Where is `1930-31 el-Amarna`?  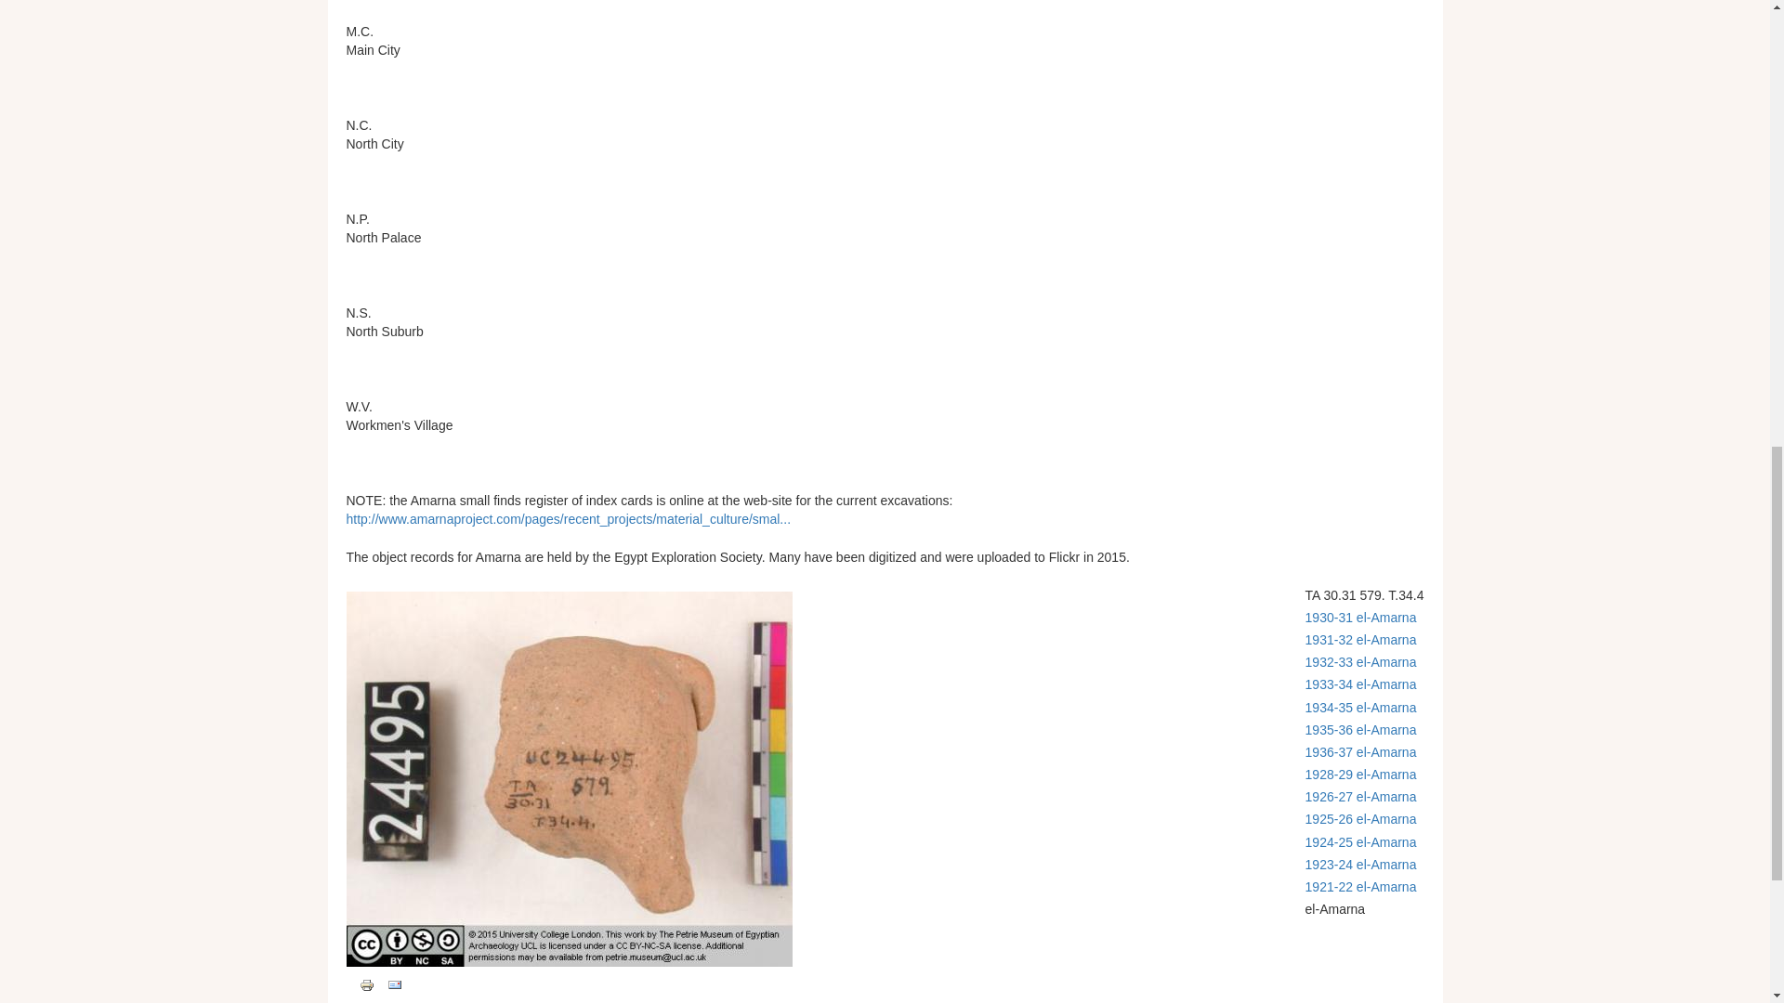
1930-31 el-Amarna is located at coordinates (1360, 617).